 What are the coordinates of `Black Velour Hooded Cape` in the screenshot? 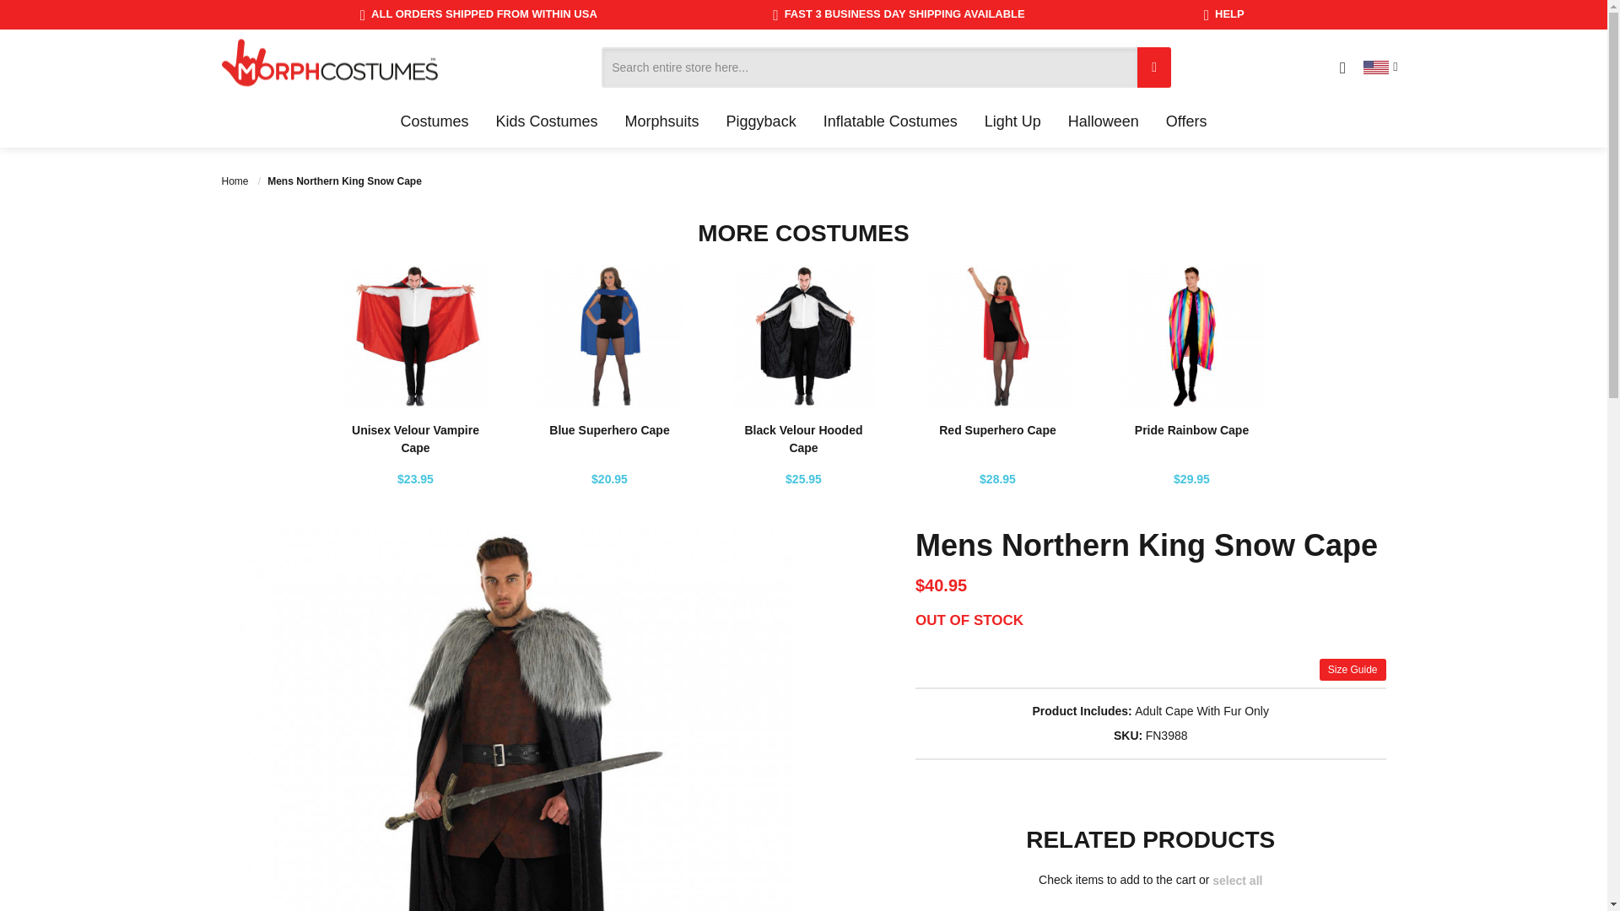 It's located at (802, 439).